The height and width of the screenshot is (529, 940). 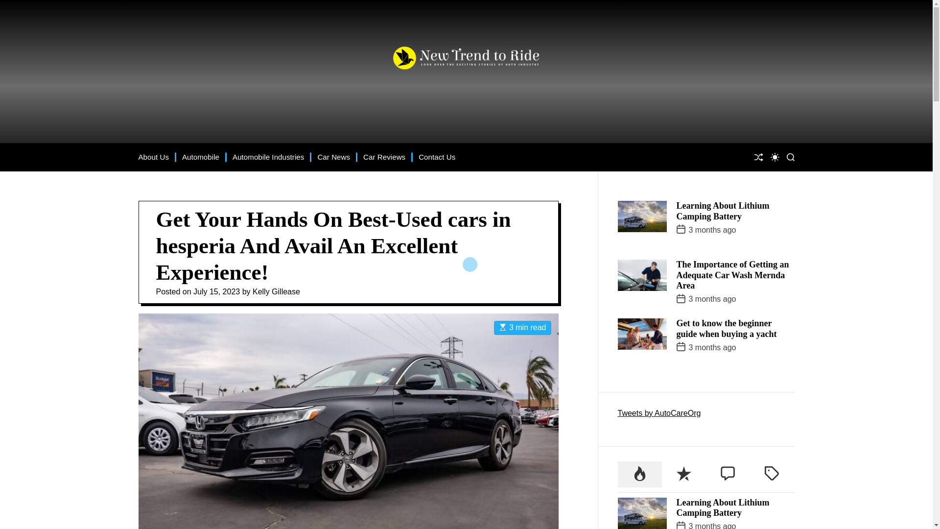 I want to click on Car News, so click(x=333, y=157).